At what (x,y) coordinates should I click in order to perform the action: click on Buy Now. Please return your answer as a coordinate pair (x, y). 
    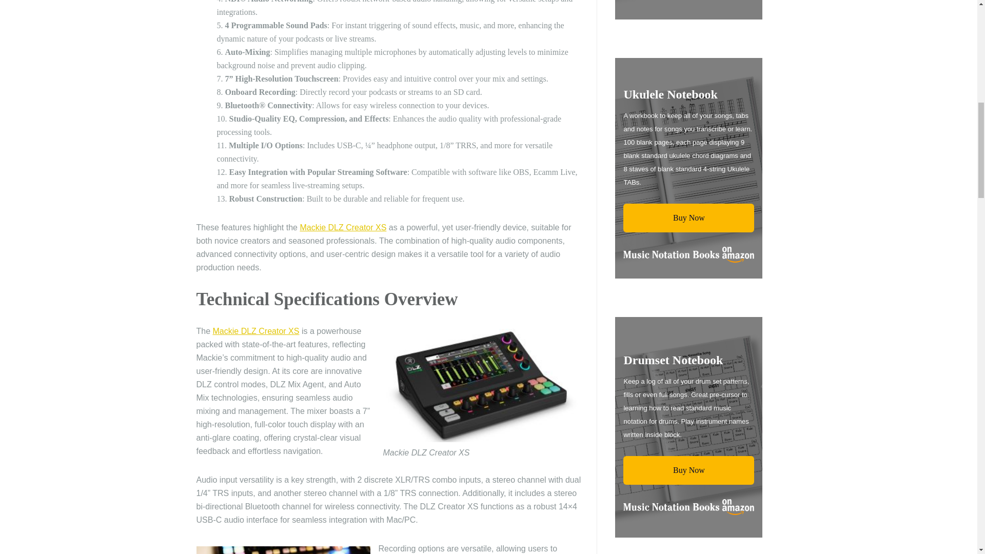
    Looking at the image, I should click on (688, 217).